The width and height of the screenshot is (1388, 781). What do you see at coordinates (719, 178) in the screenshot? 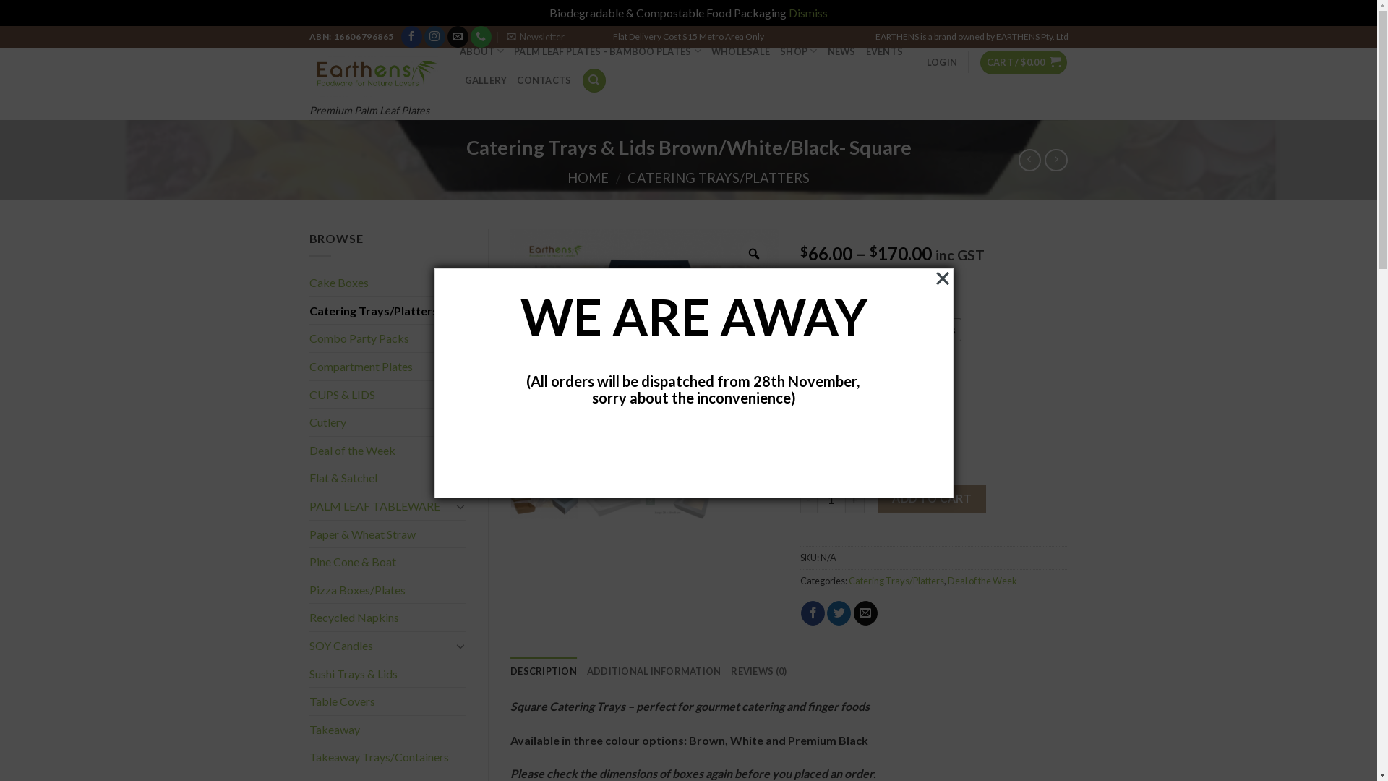
I see `CATERING TRAYS/PLATTERS` at bounding box center [719, 178].